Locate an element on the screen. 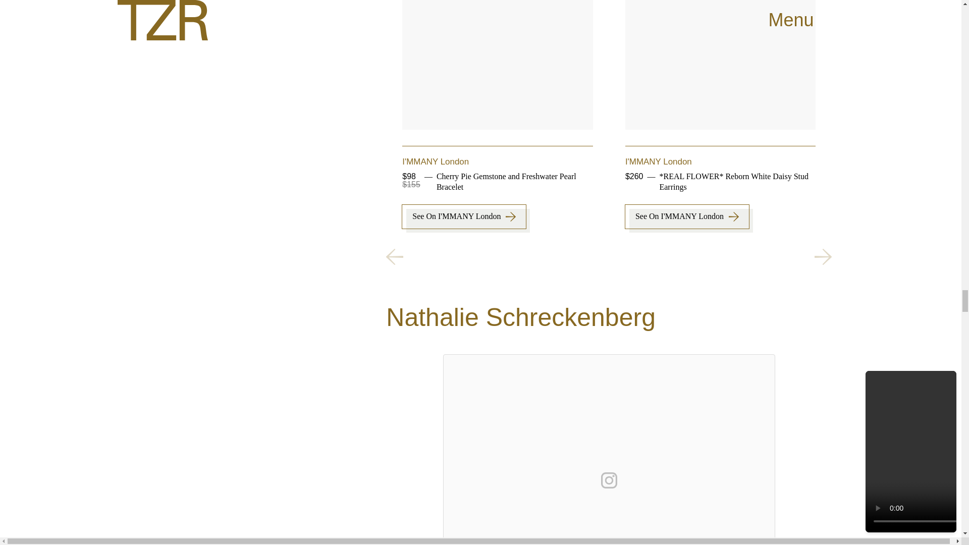 This screenshot has height=545, width=969. Next page is located at coordinates (823, 256).